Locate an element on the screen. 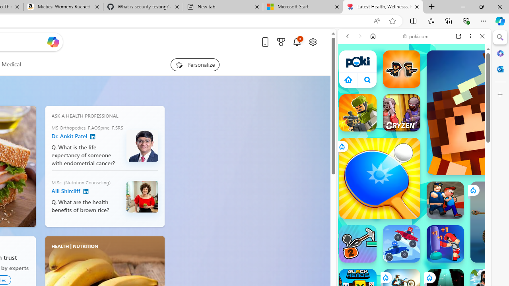  Alli Shircliff is located at coordinates (142, 196).